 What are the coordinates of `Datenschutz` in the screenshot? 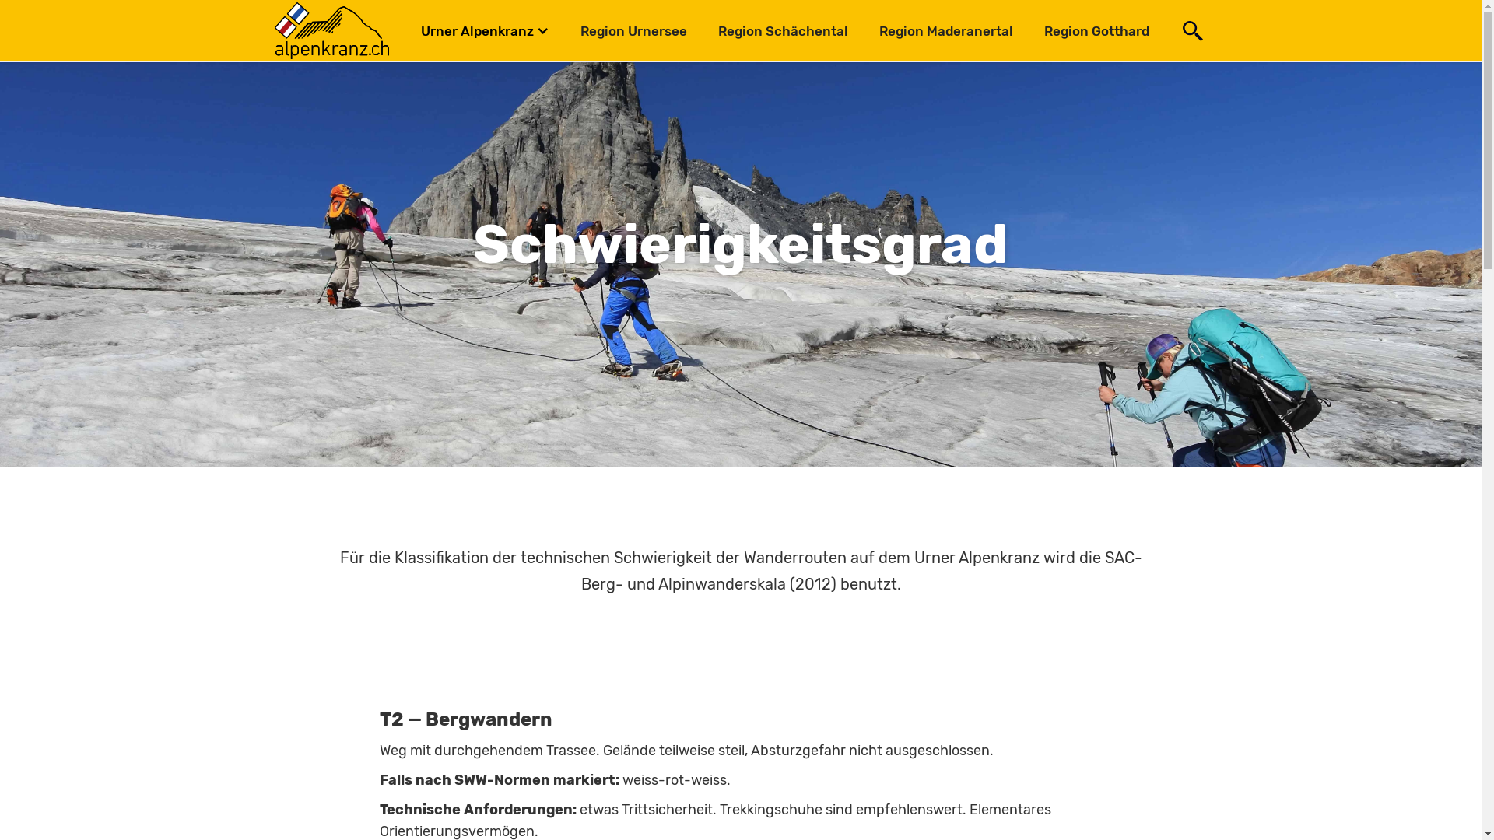 It's located at (1174, 814).